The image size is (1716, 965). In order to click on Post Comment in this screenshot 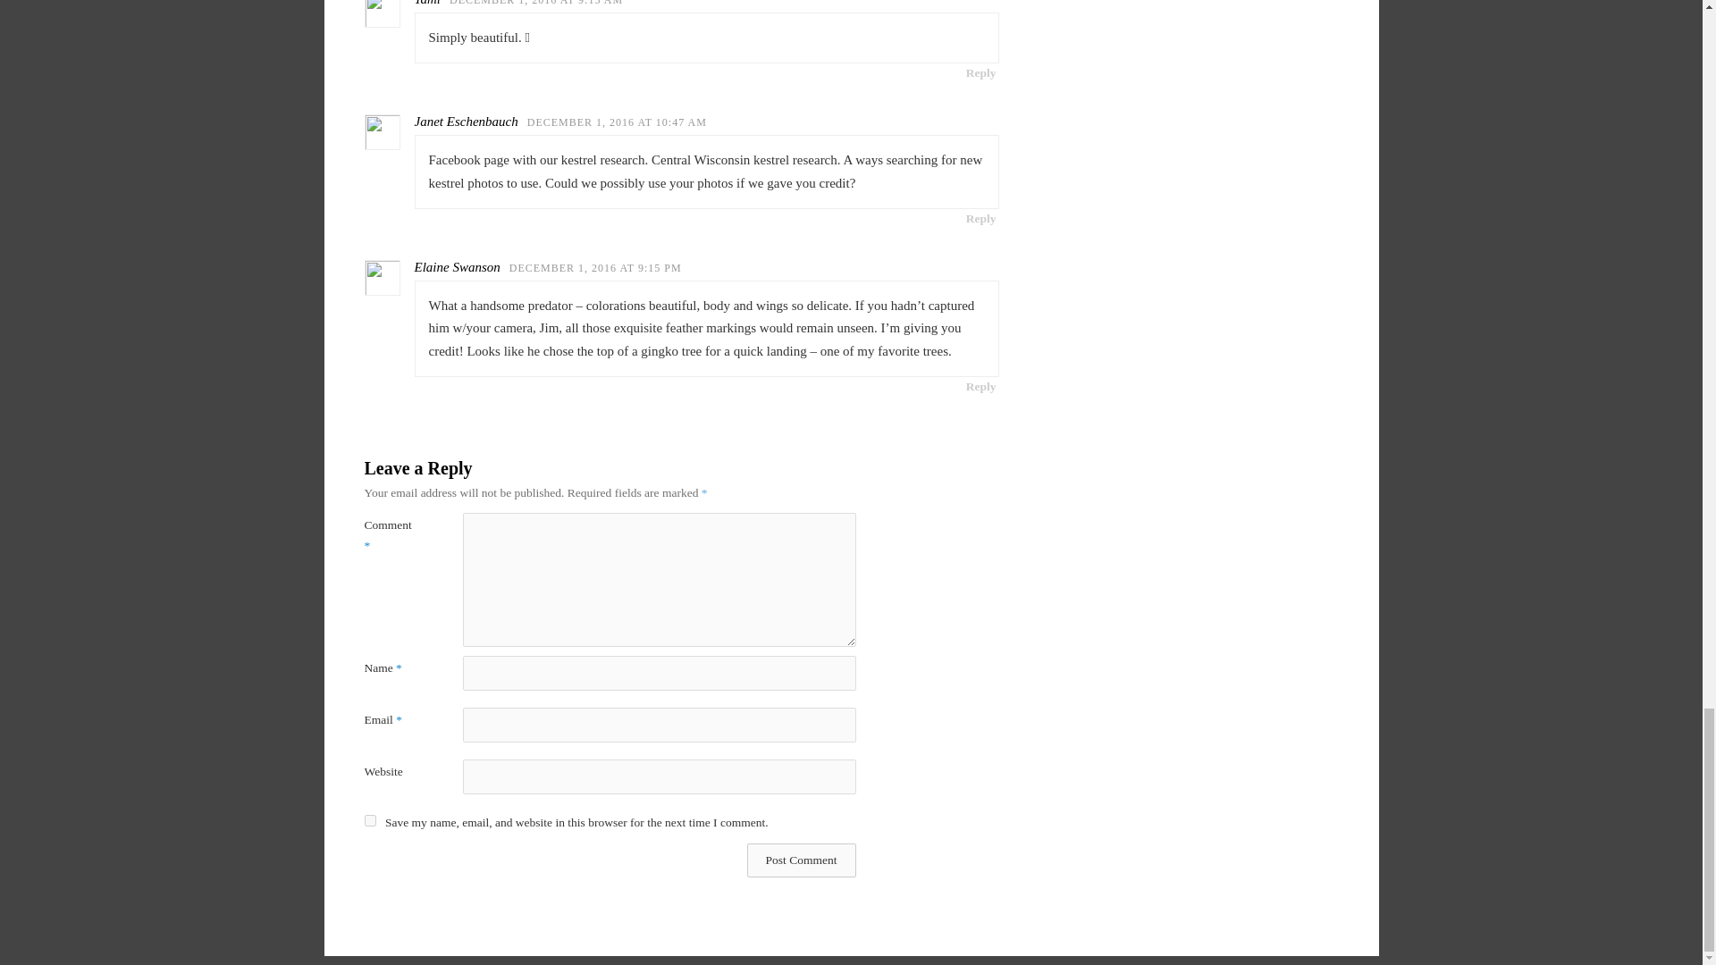, I will do `click(801, 860)`.